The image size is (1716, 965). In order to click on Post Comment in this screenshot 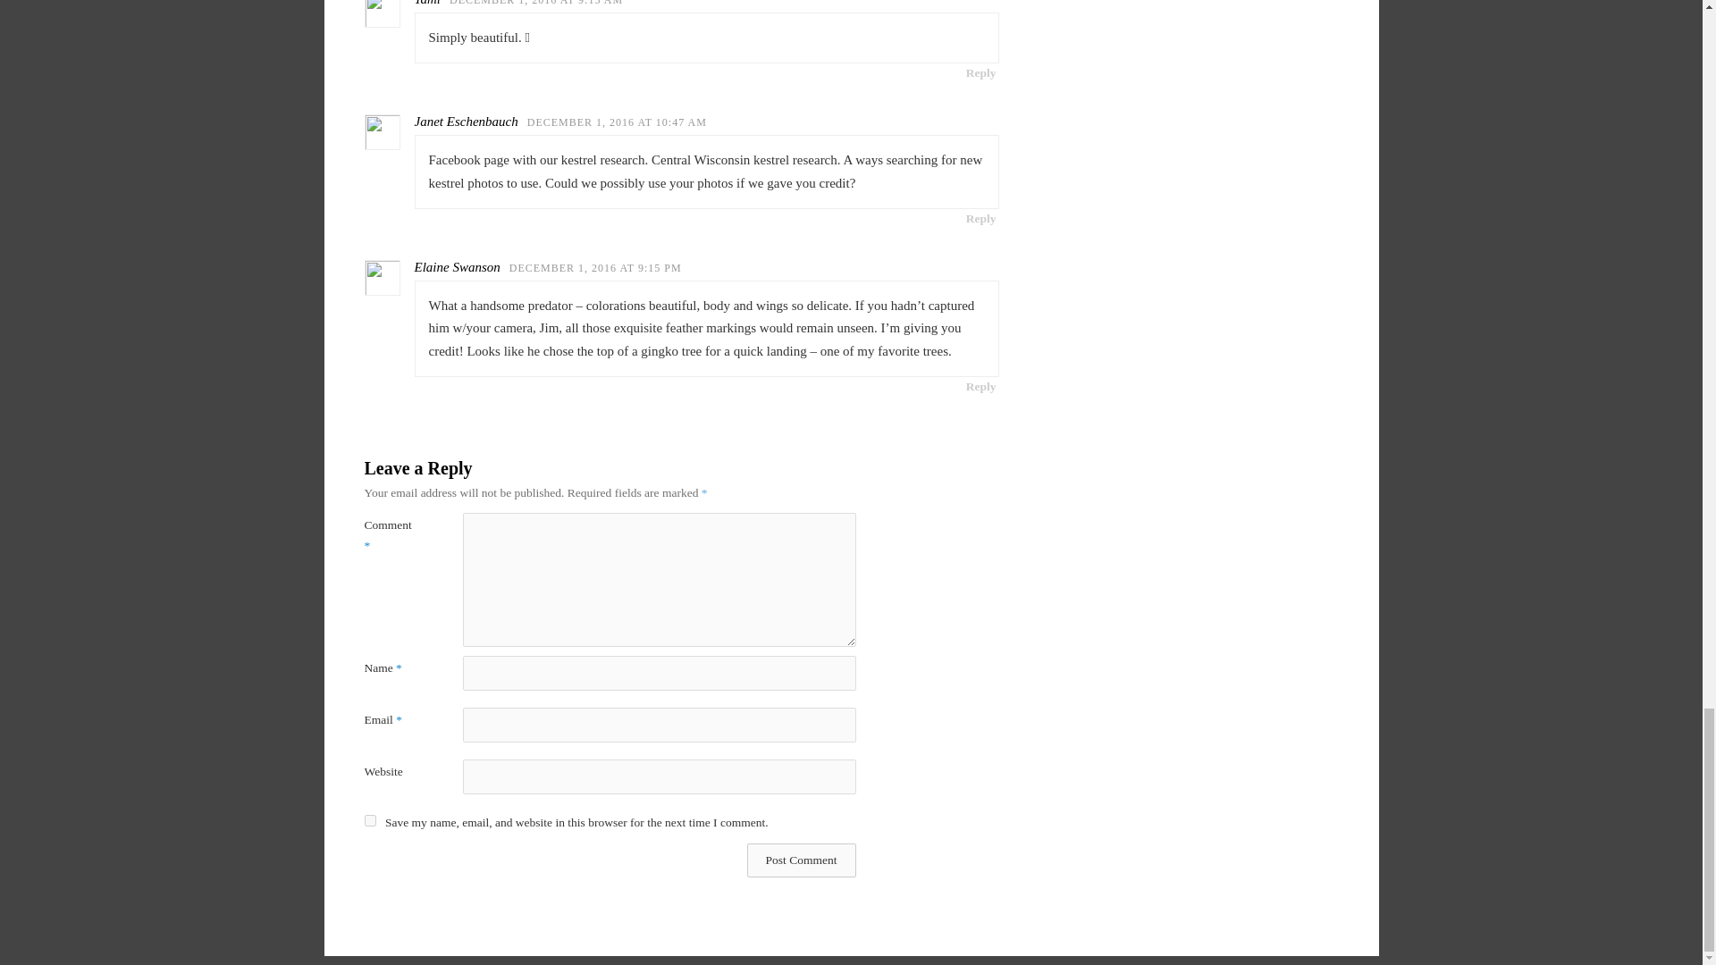, I will do `click(801, 860)`.